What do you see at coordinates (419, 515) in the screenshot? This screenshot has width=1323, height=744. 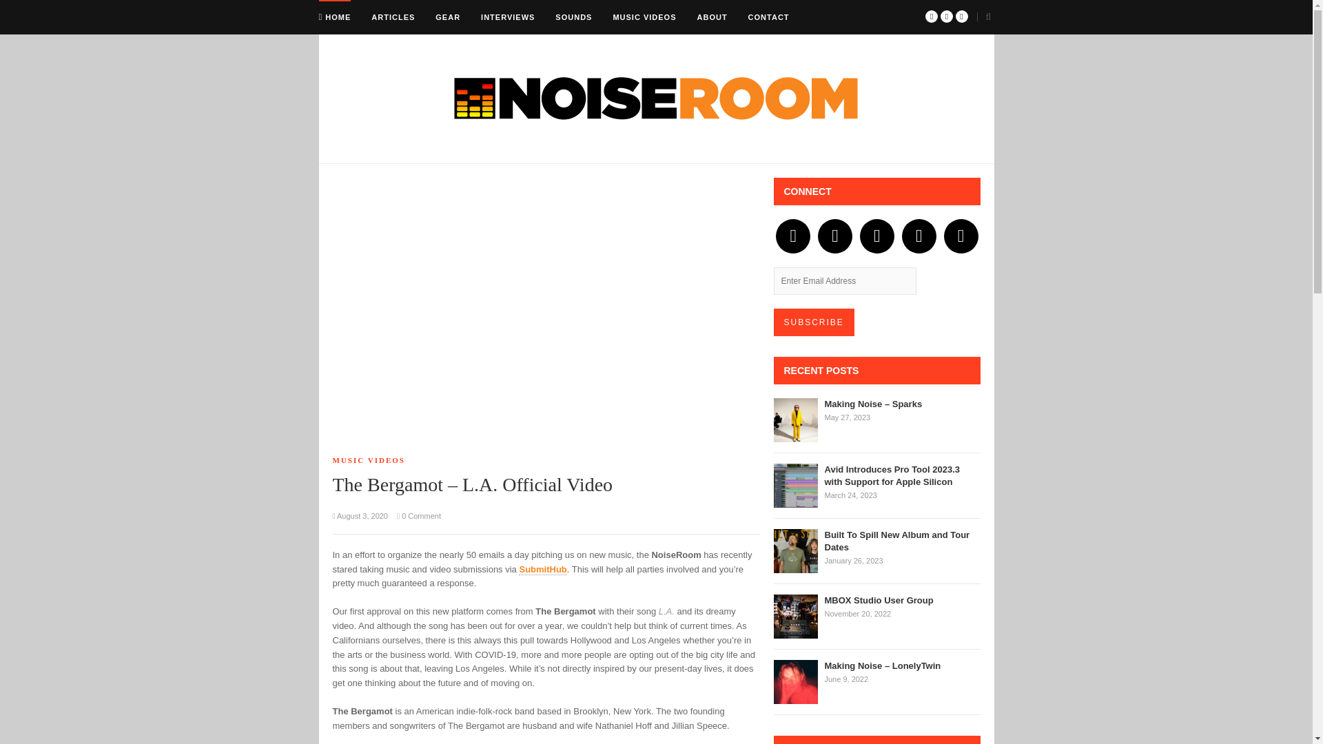 I see `0 Comment` at bounding box center [419, 515].